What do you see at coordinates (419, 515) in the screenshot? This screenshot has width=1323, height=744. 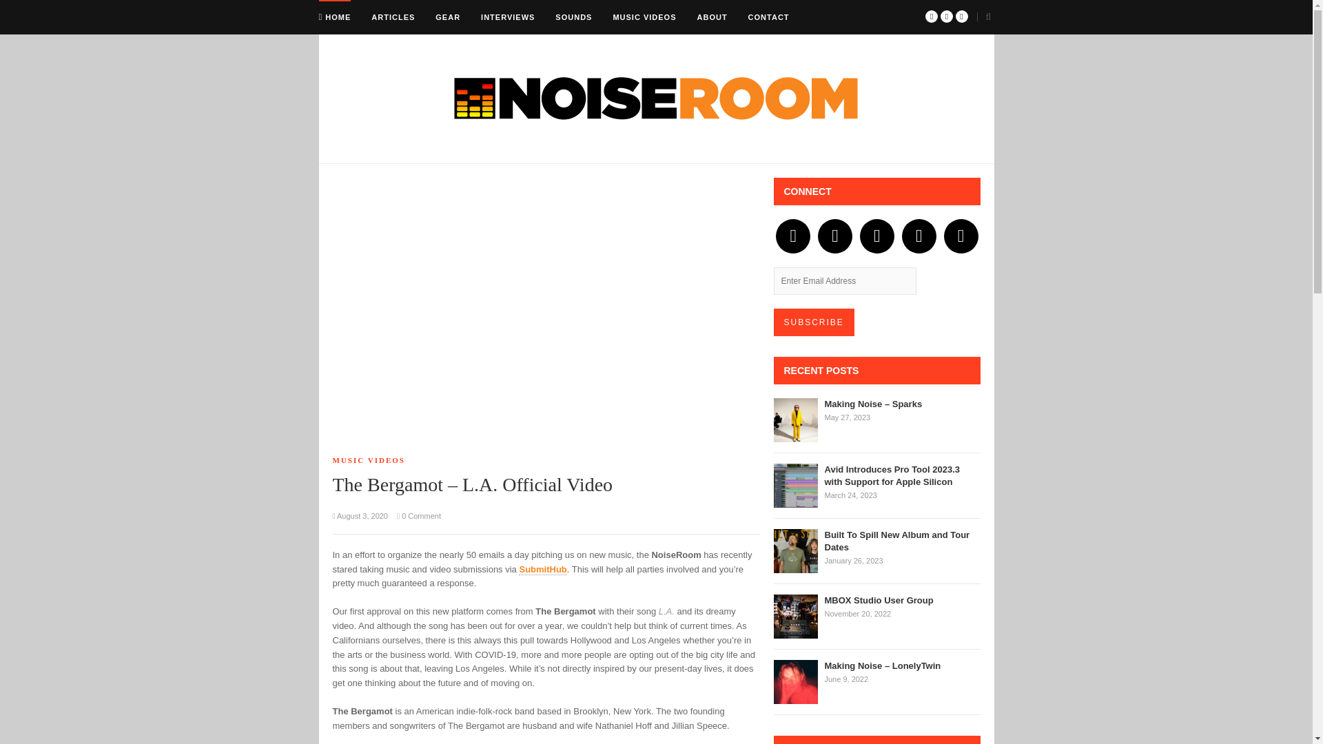 I see `0 Comment` at bounding box center [419, 515].